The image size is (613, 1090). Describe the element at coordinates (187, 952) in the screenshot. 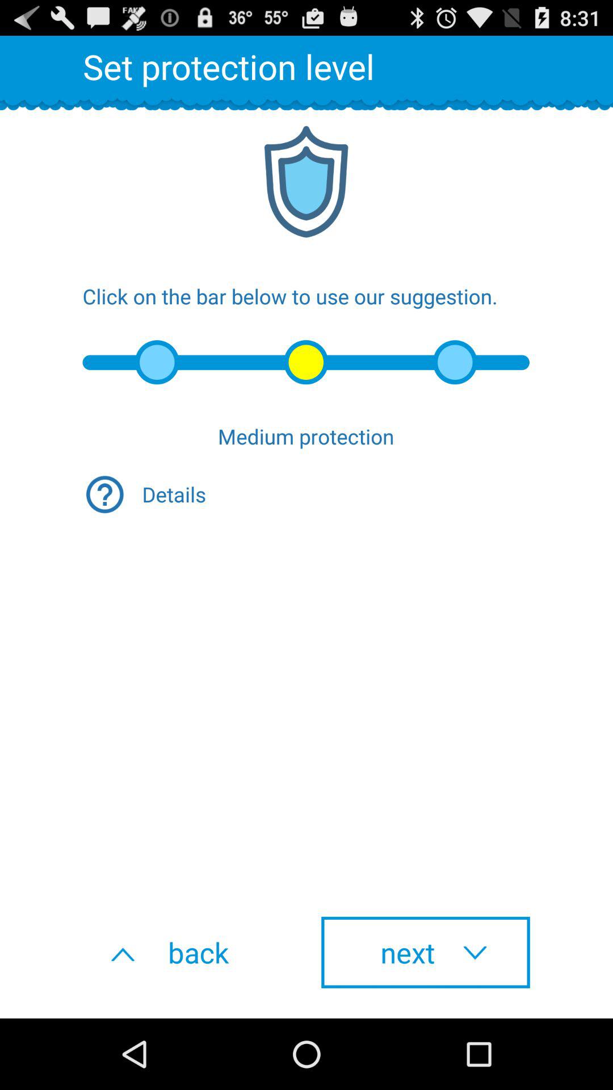

I see `turn off icon to the left of next icon` at that location.